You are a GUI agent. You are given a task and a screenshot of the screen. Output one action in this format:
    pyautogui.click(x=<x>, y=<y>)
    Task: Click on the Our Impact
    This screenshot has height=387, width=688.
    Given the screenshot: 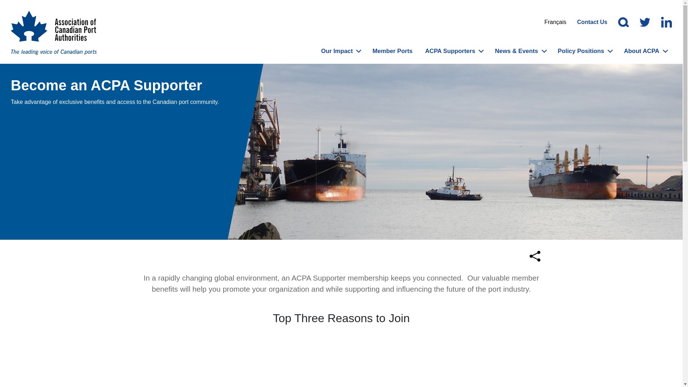 What is the action you would take?
    pyautogui.click(x=337, y=51)
    